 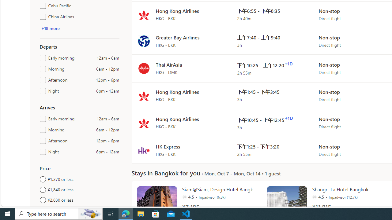 I want to click on Cebu Pacific, so click(x=42, y=4).